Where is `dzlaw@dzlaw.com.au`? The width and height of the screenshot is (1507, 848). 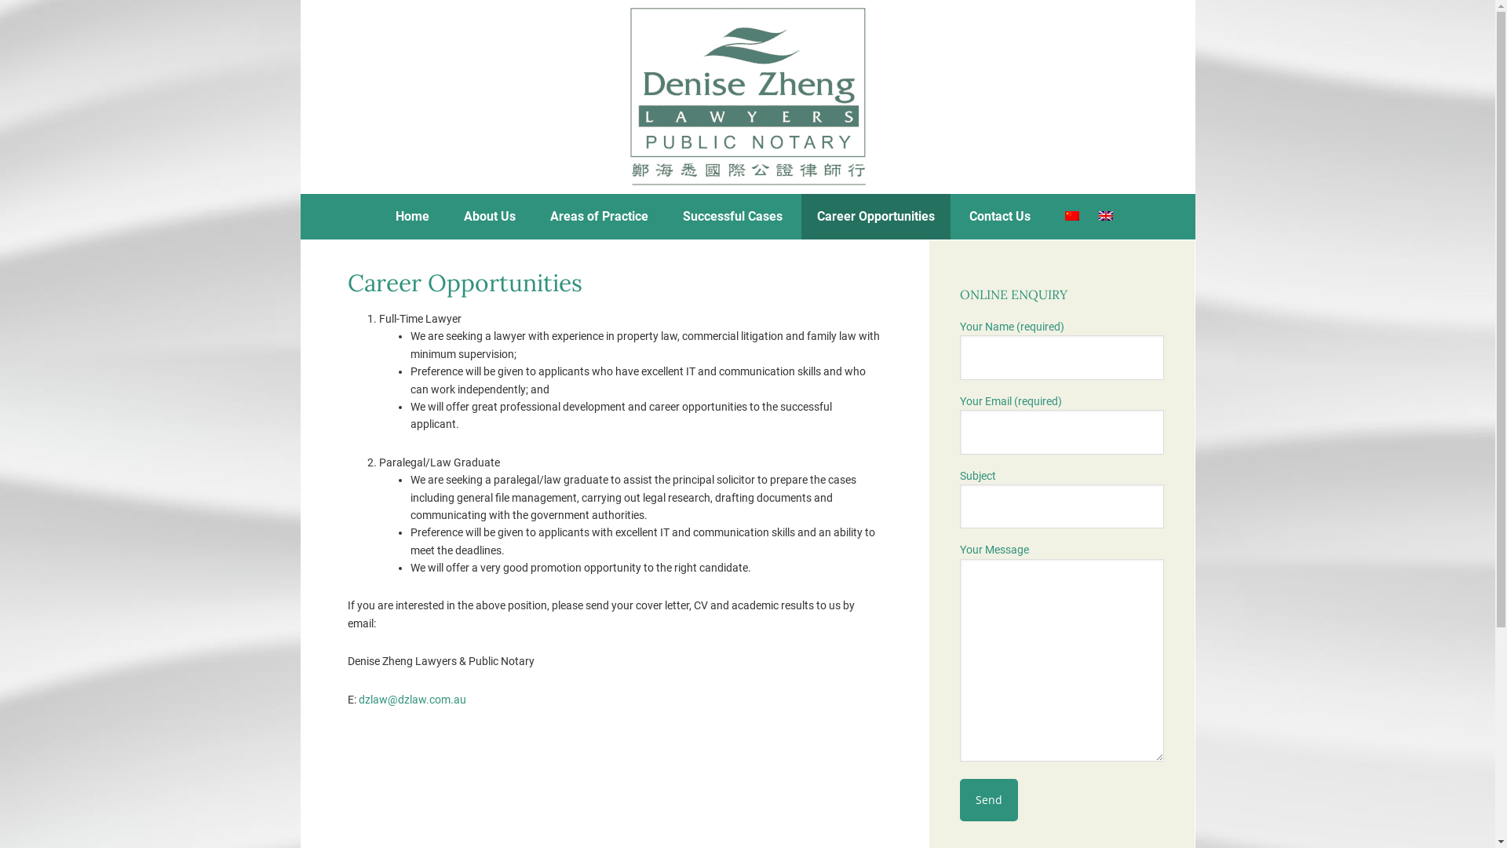 dzlaw@dzlaw.com.au is located at coordinates (411, 699).